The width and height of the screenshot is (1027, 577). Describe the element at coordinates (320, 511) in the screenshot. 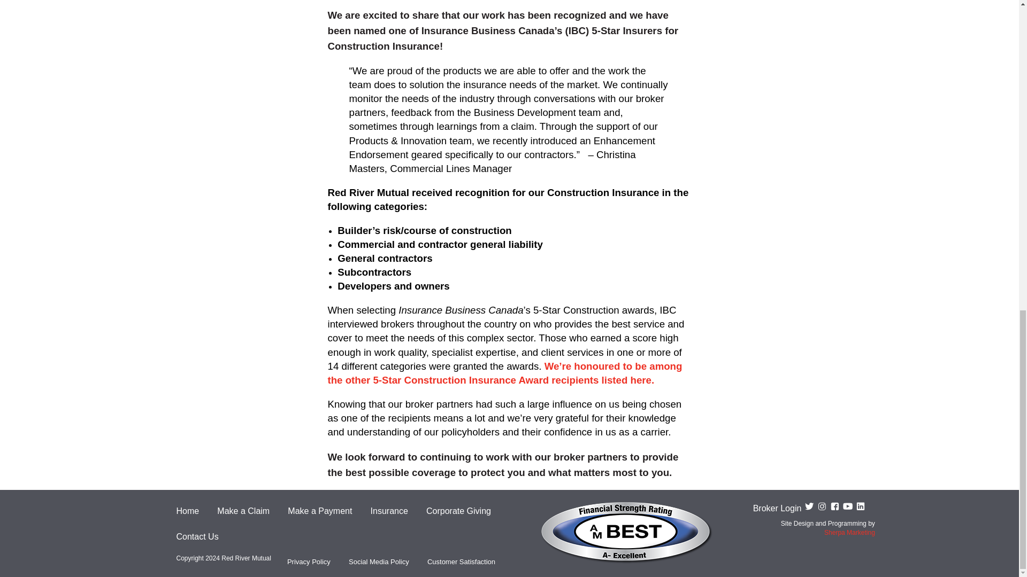

I see `Make a Payment` at that location.